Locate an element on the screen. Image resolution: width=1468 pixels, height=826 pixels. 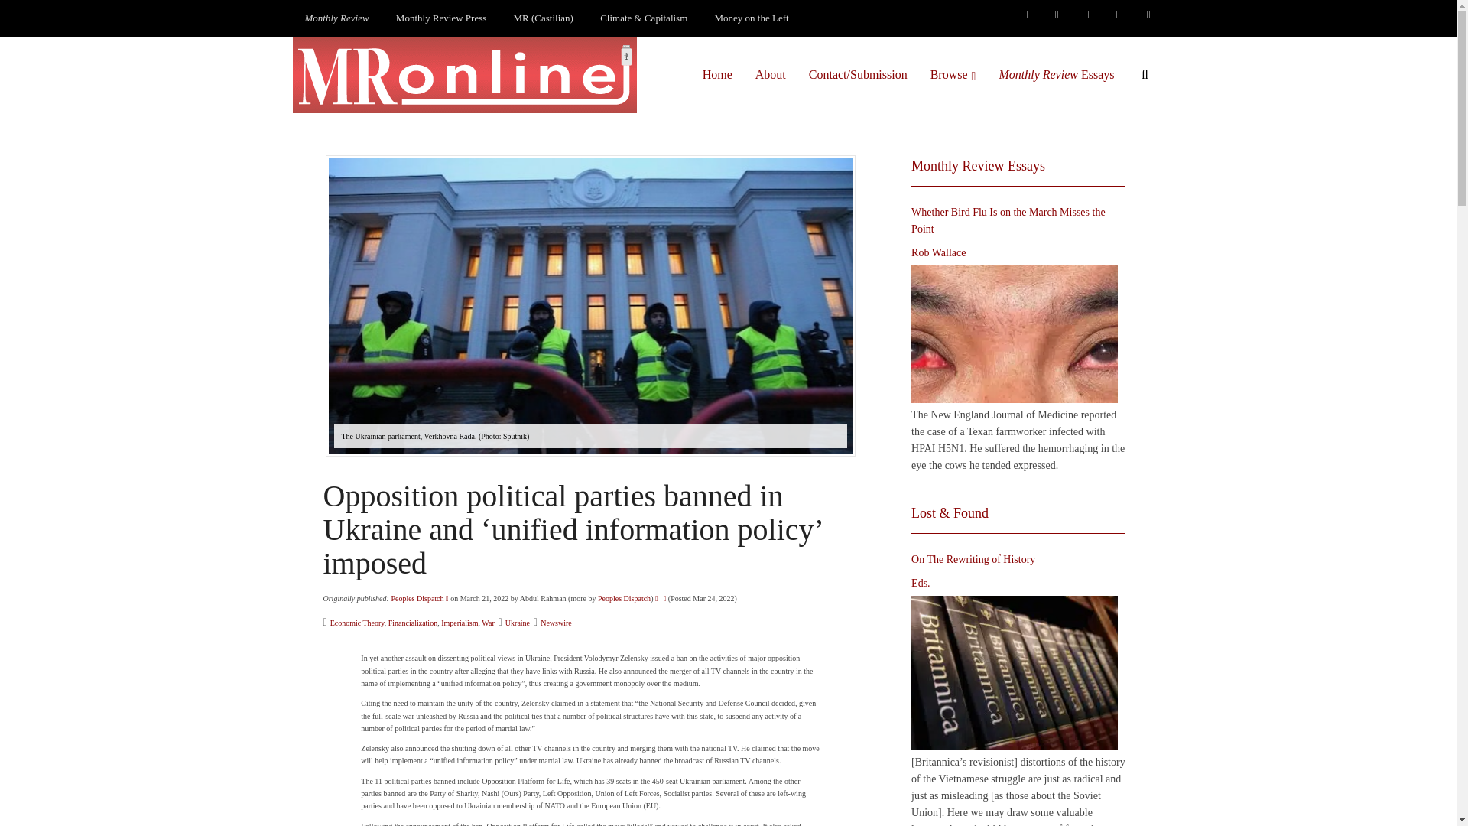
Monthly Review Magazine is located at coordinates (336, 18).